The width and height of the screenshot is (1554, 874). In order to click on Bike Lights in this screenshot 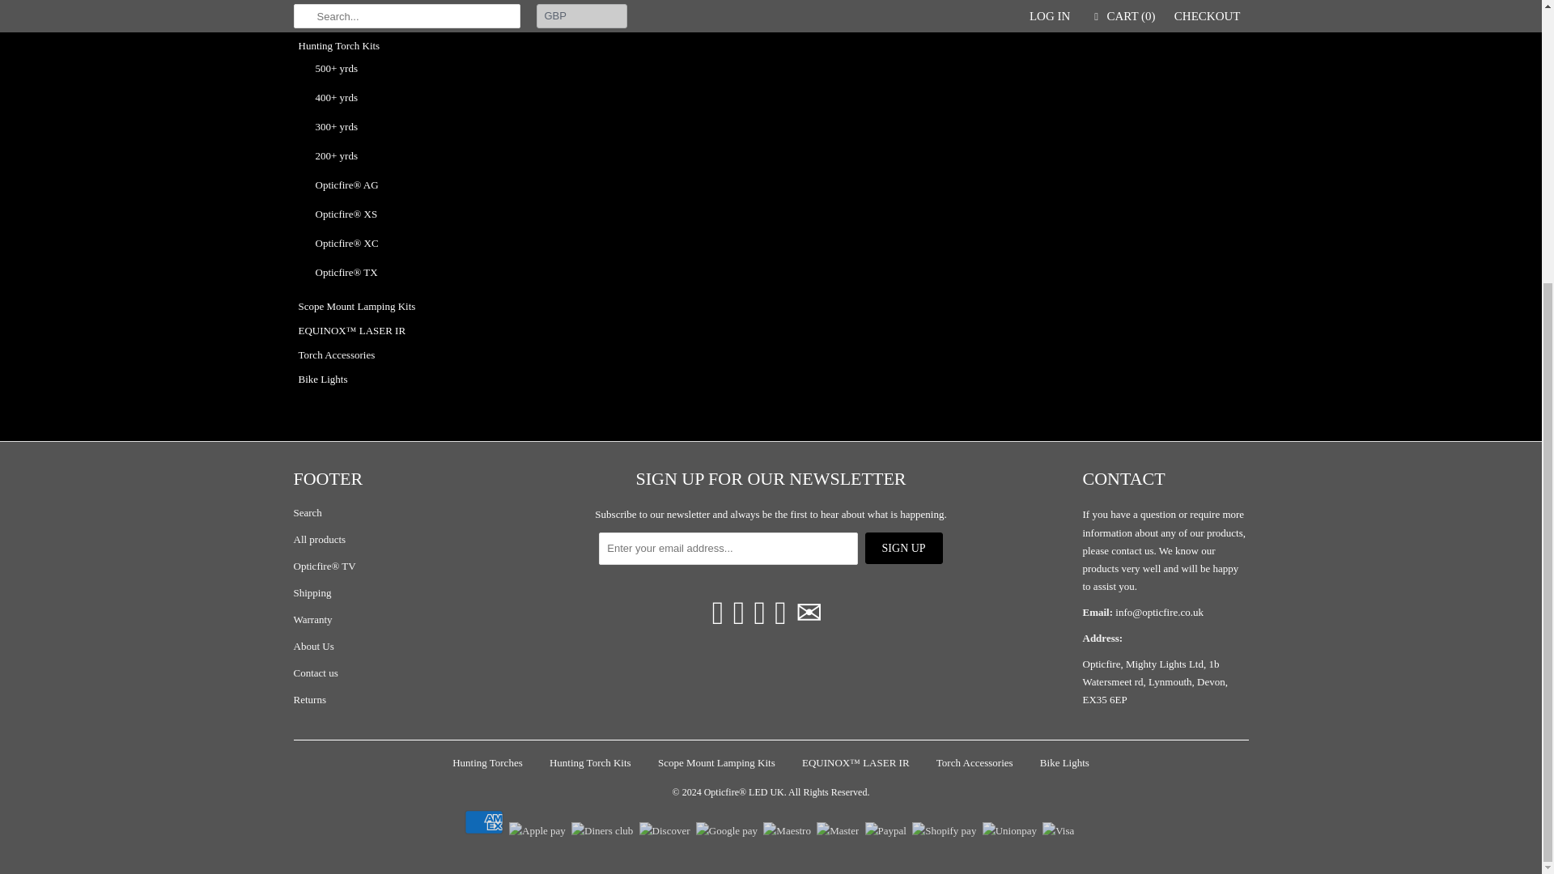, I will do `click(322, 379)`.